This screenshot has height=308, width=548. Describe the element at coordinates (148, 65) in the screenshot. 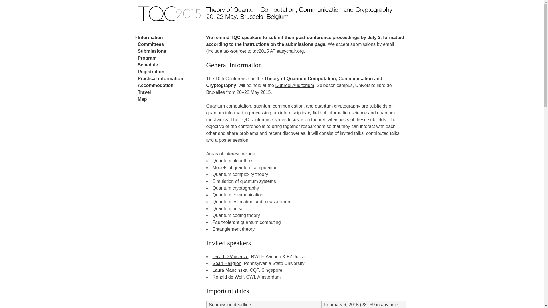

I see `Schedule` at that location.